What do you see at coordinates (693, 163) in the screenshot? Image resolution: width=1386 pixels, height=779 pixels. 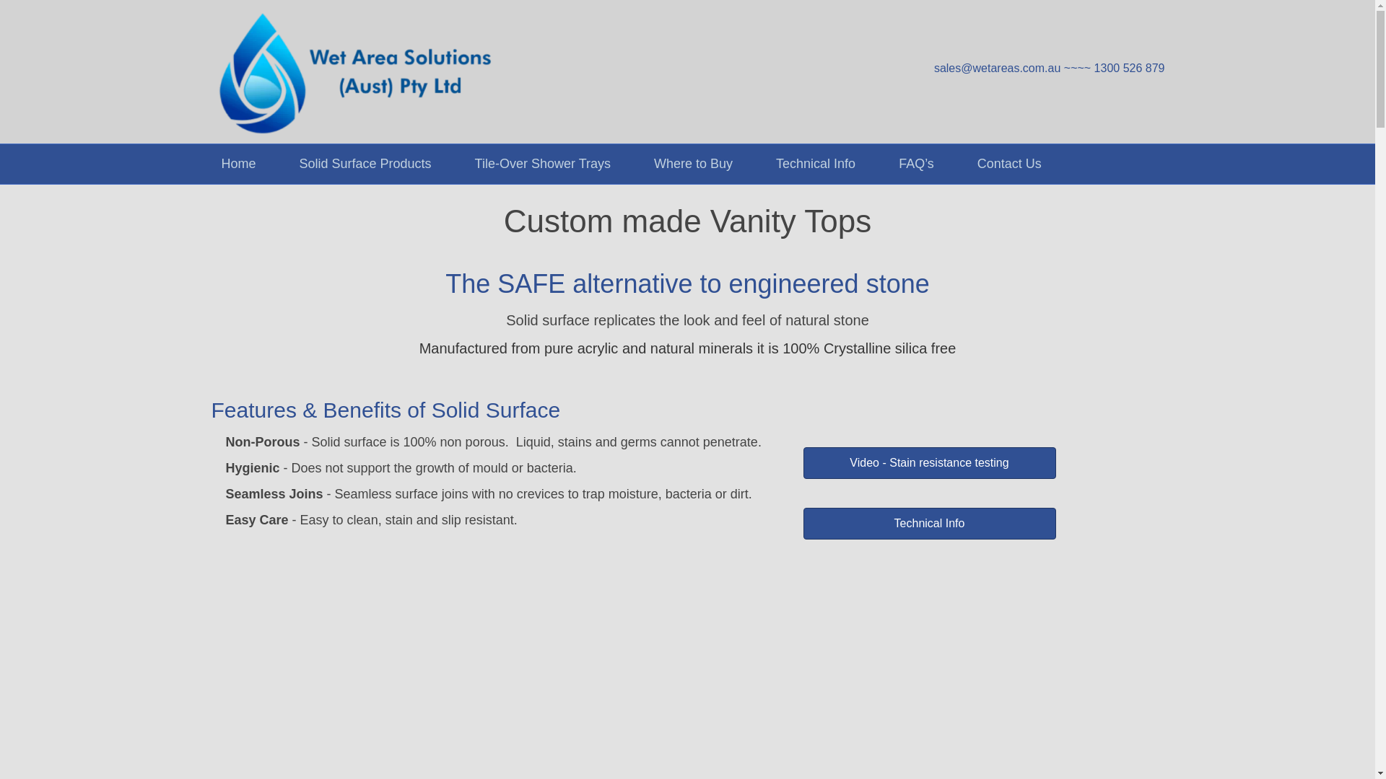 I see `Where to Buy` at bounding box center [693, 163].